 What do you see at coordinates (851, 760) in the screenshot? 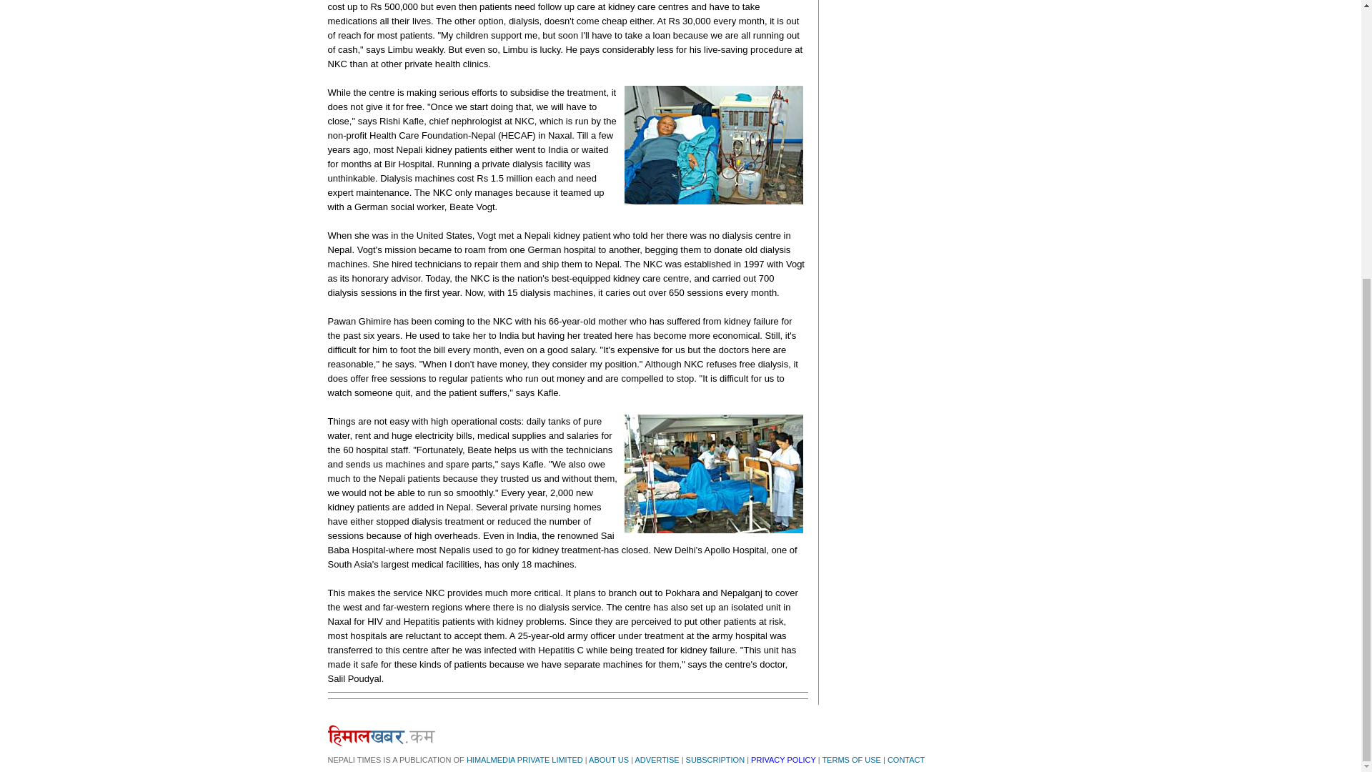
I see `TERMS OF USE` at bounding box center [851, 760].